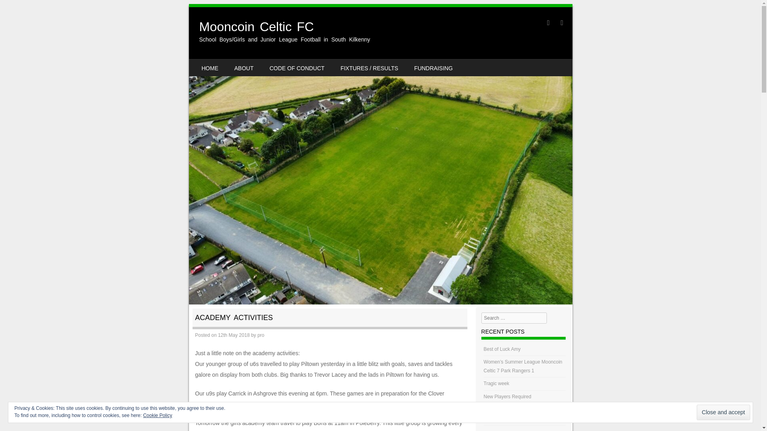 The width and height of the screenshot is (767, 431). I want to click on ABOUT, so click(244, 68).